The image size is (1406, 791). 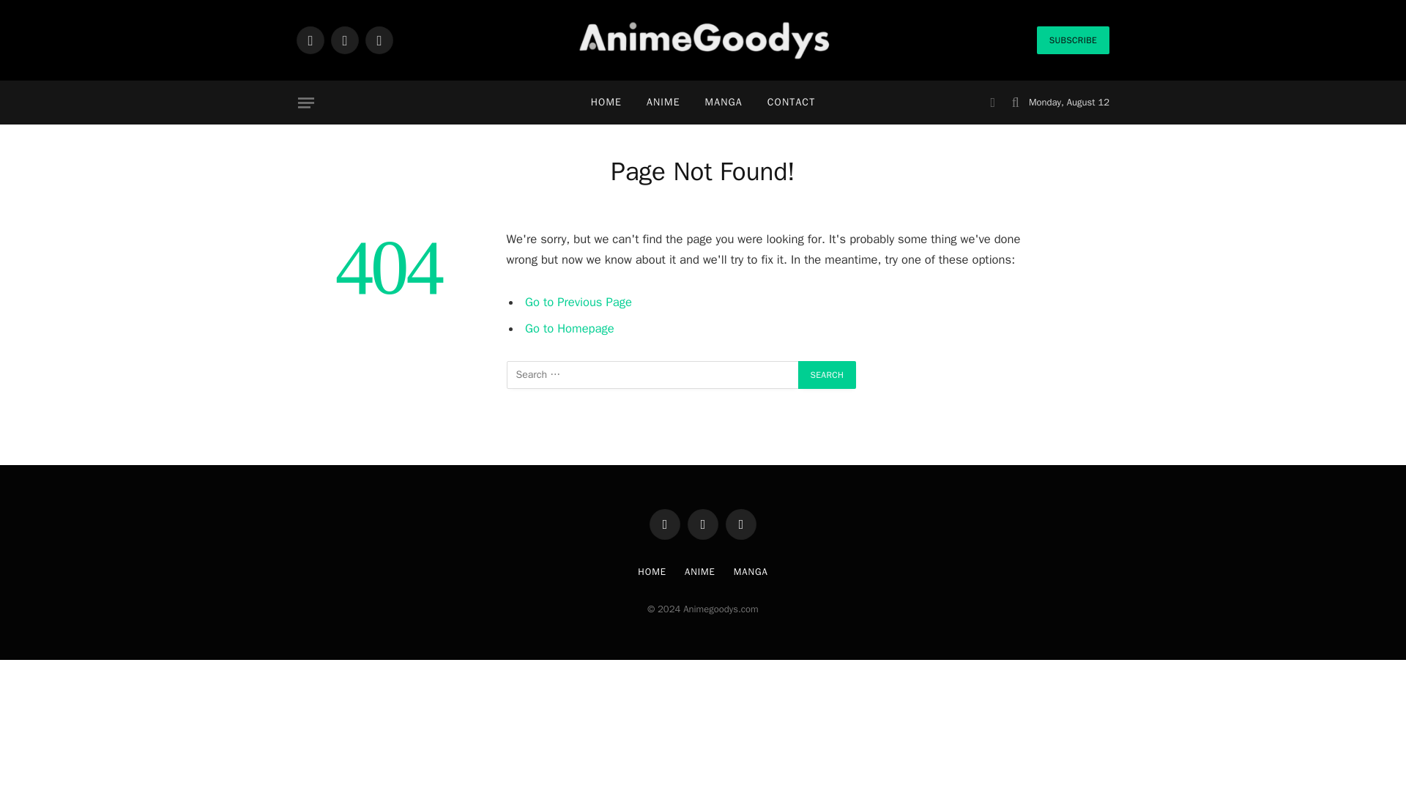 I want to click on MANGA, so click(x=724, y=103).